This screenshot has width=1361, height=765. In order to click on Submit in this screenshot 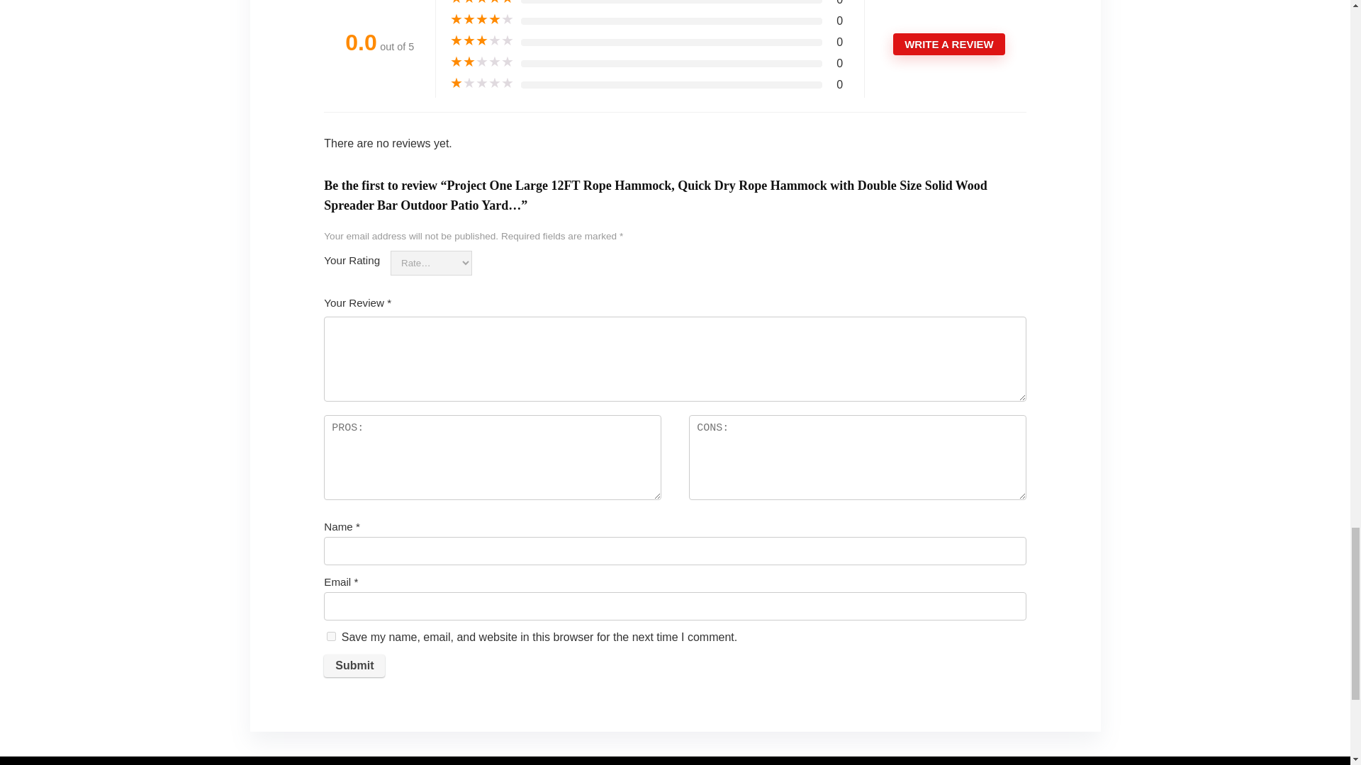, I will do `click(354, 666)`.